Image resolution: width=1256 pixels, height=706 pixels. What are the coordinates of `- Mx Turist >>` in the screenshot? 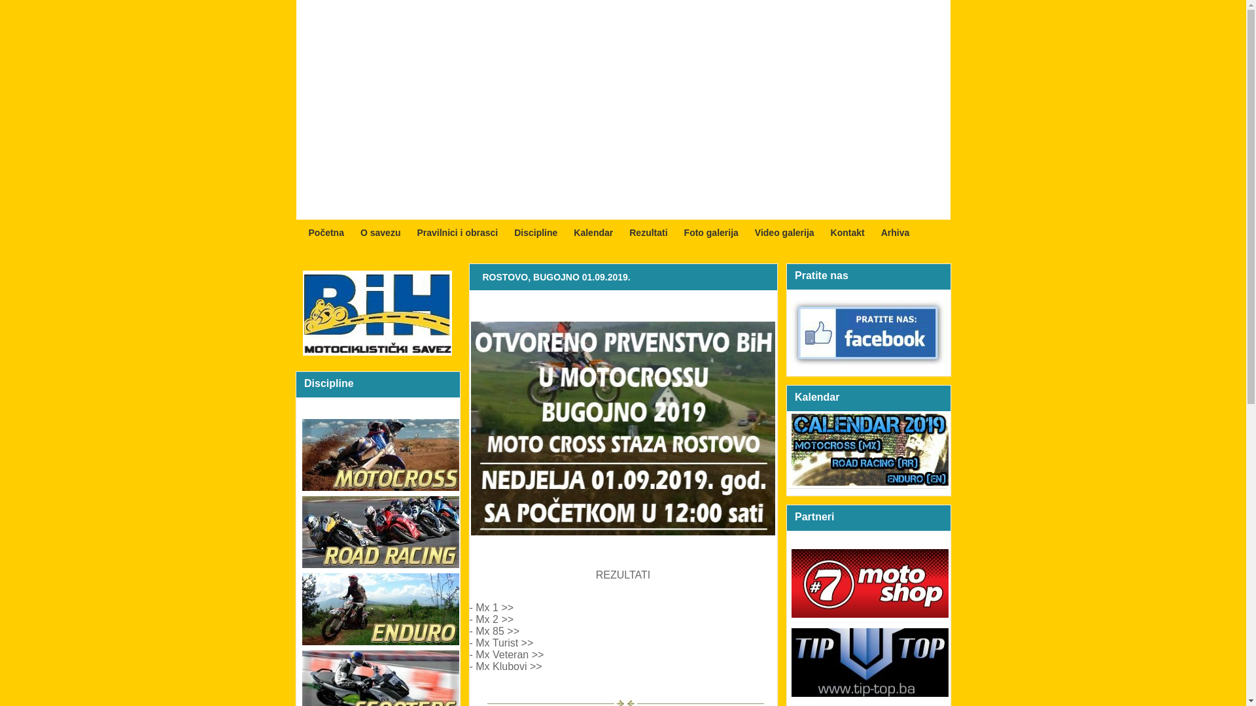 It's located at (502, 643).